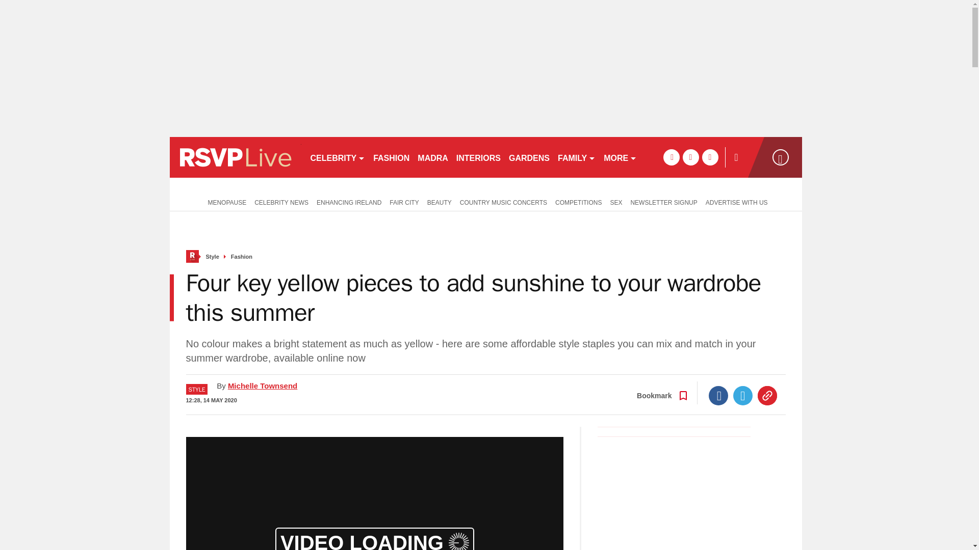 The height and width of the screenshot is (550, 979). Describe the element at coordinates (432, 157) in the screenshot. I see `MADRA` at that location.